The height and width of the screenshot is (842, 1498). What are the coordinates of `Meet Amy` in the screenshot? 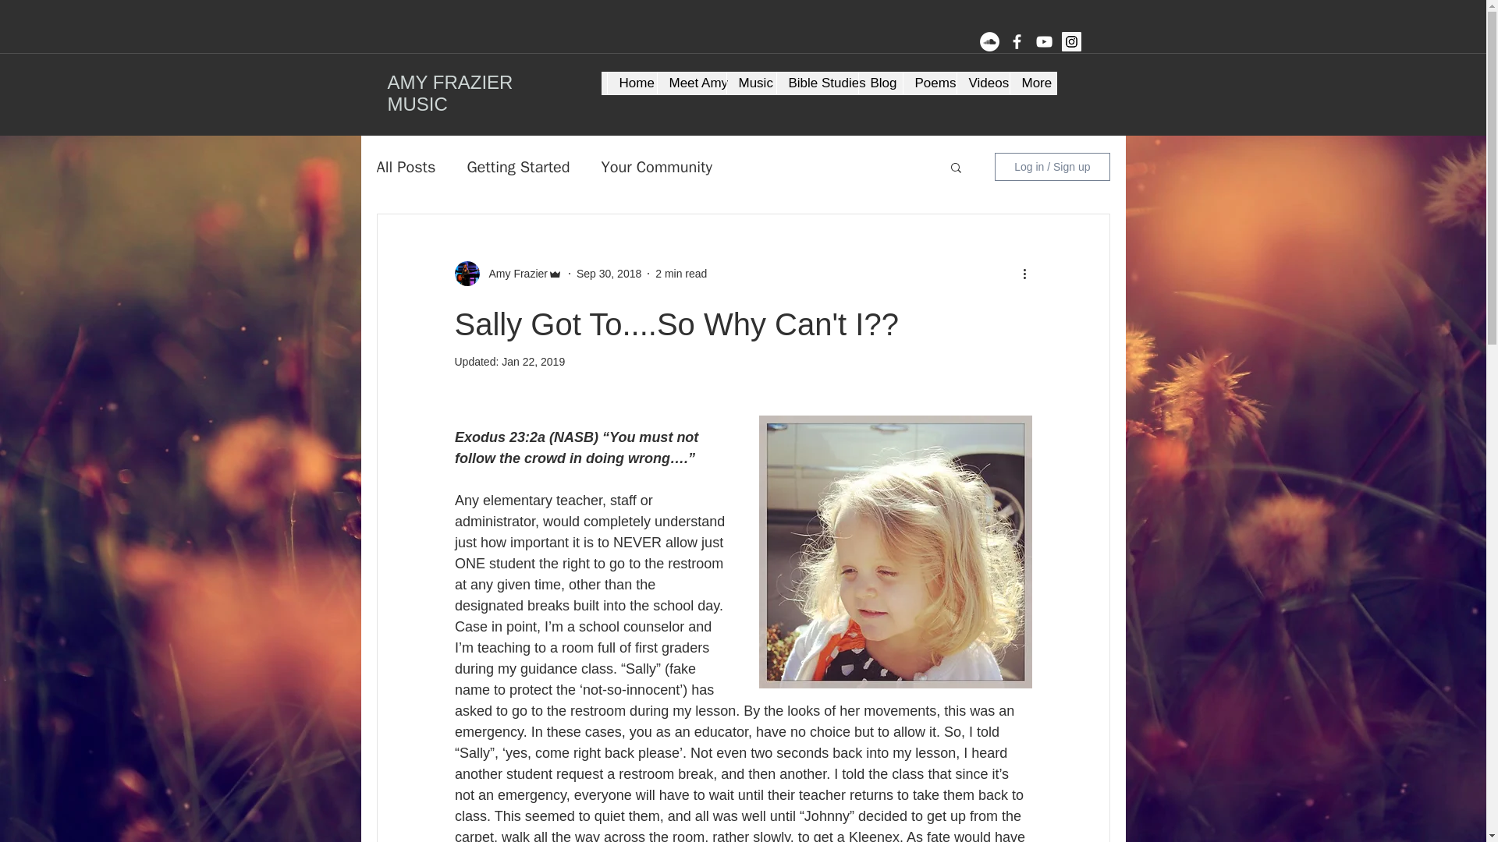 It's located at (691, 83).